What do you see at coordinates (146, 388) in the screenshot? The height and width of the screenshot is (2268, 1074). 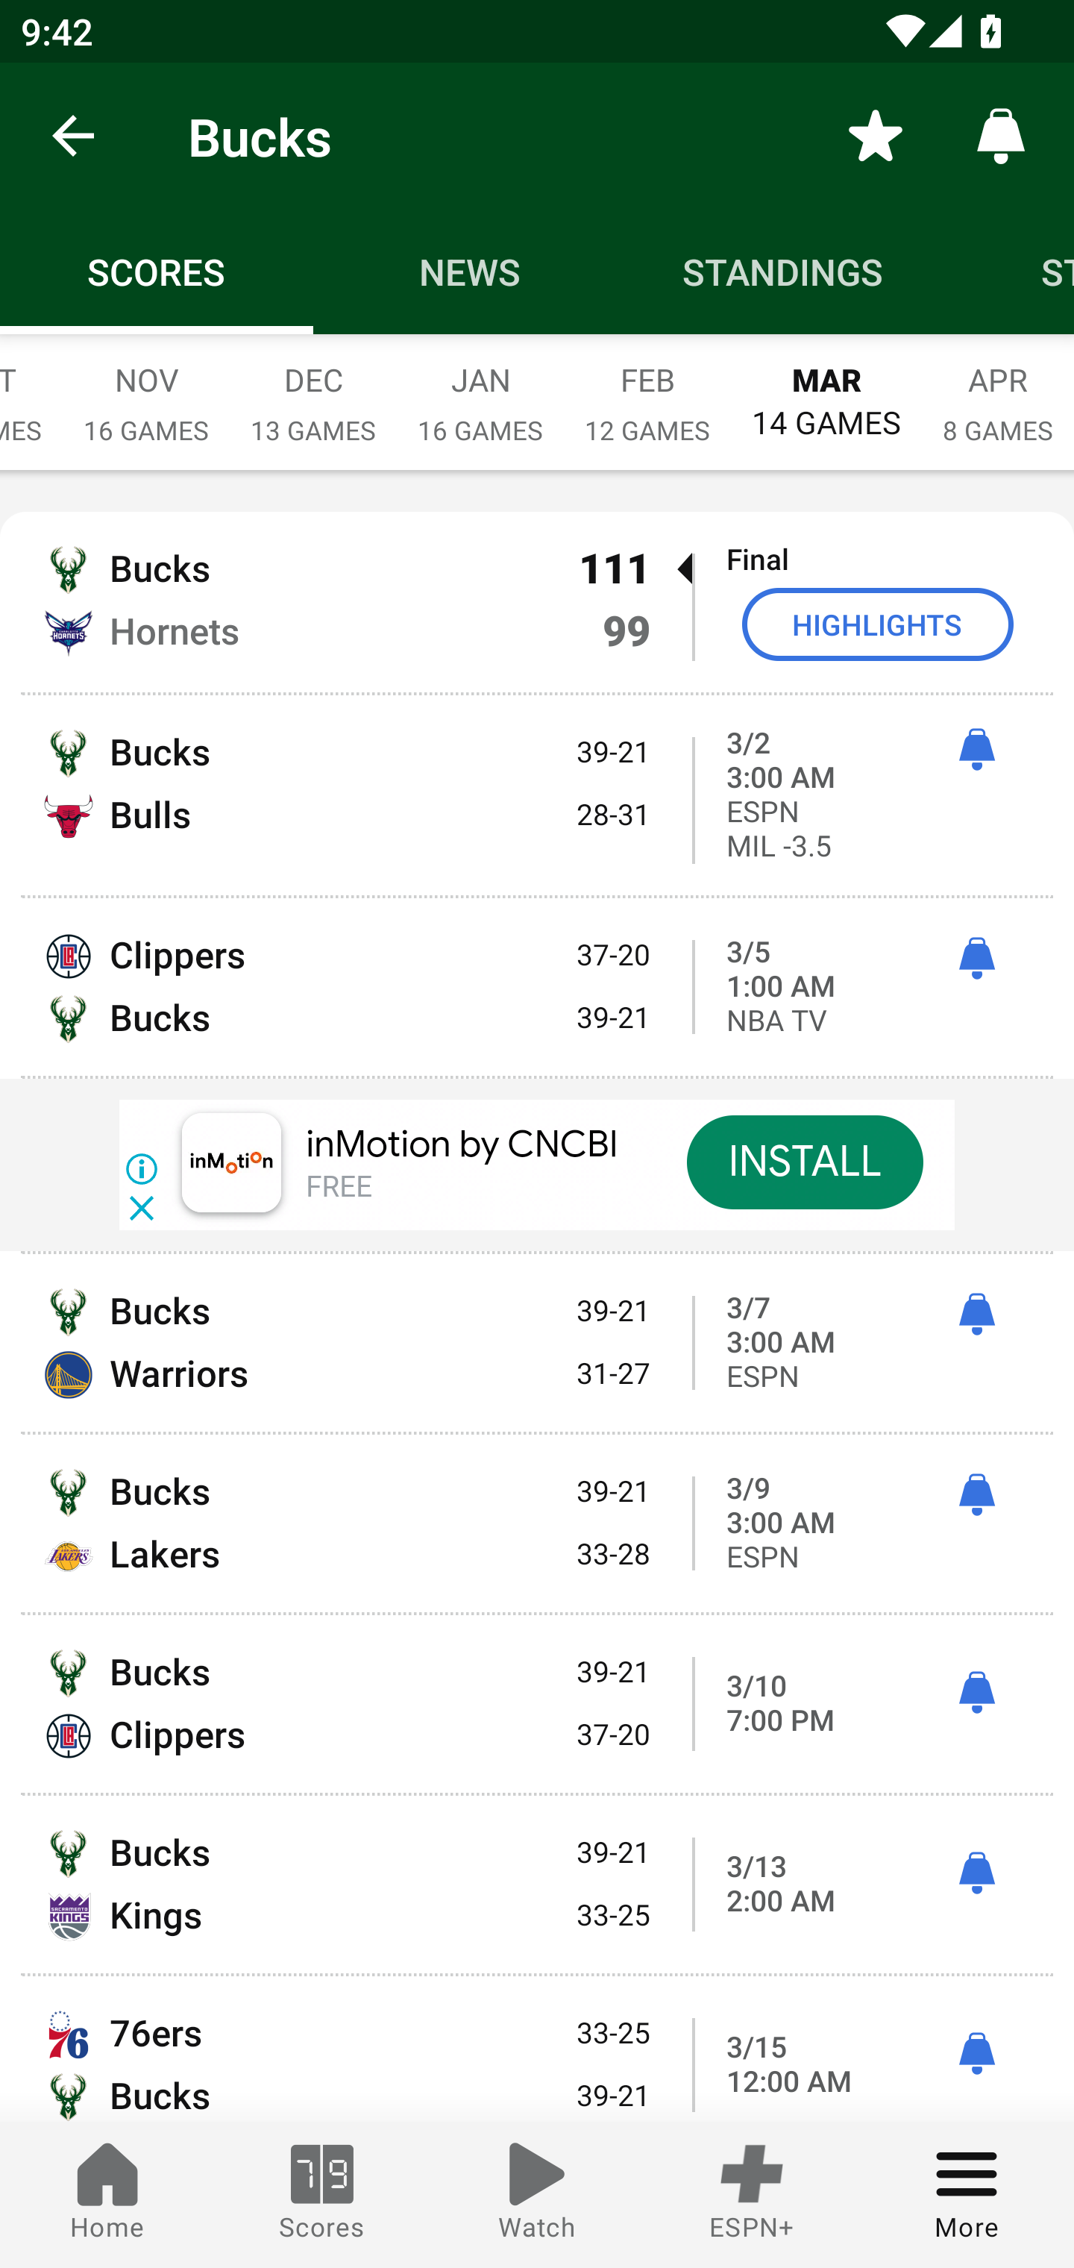 I see `NOV 16 GAMES` at bounding box center [146, 388].